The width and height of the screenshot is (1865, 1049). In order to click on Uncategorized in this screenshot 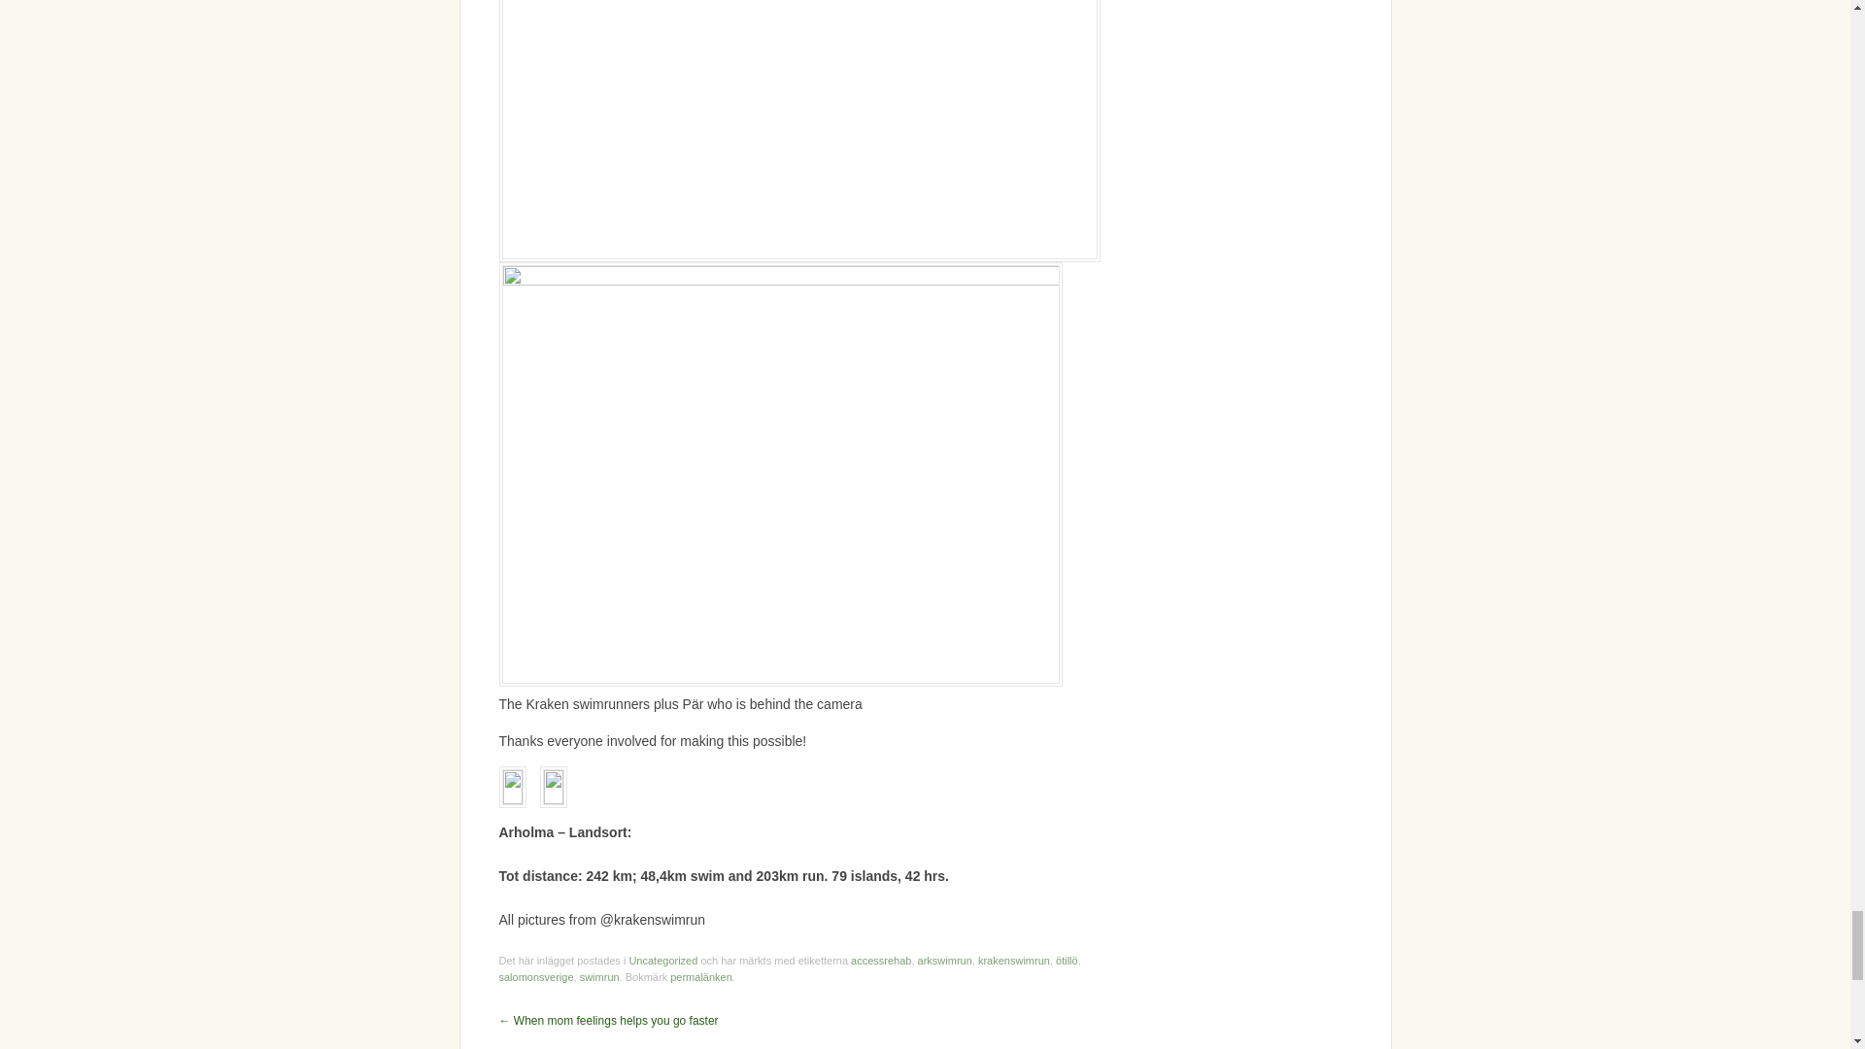, I will do `click(662, 960)`.